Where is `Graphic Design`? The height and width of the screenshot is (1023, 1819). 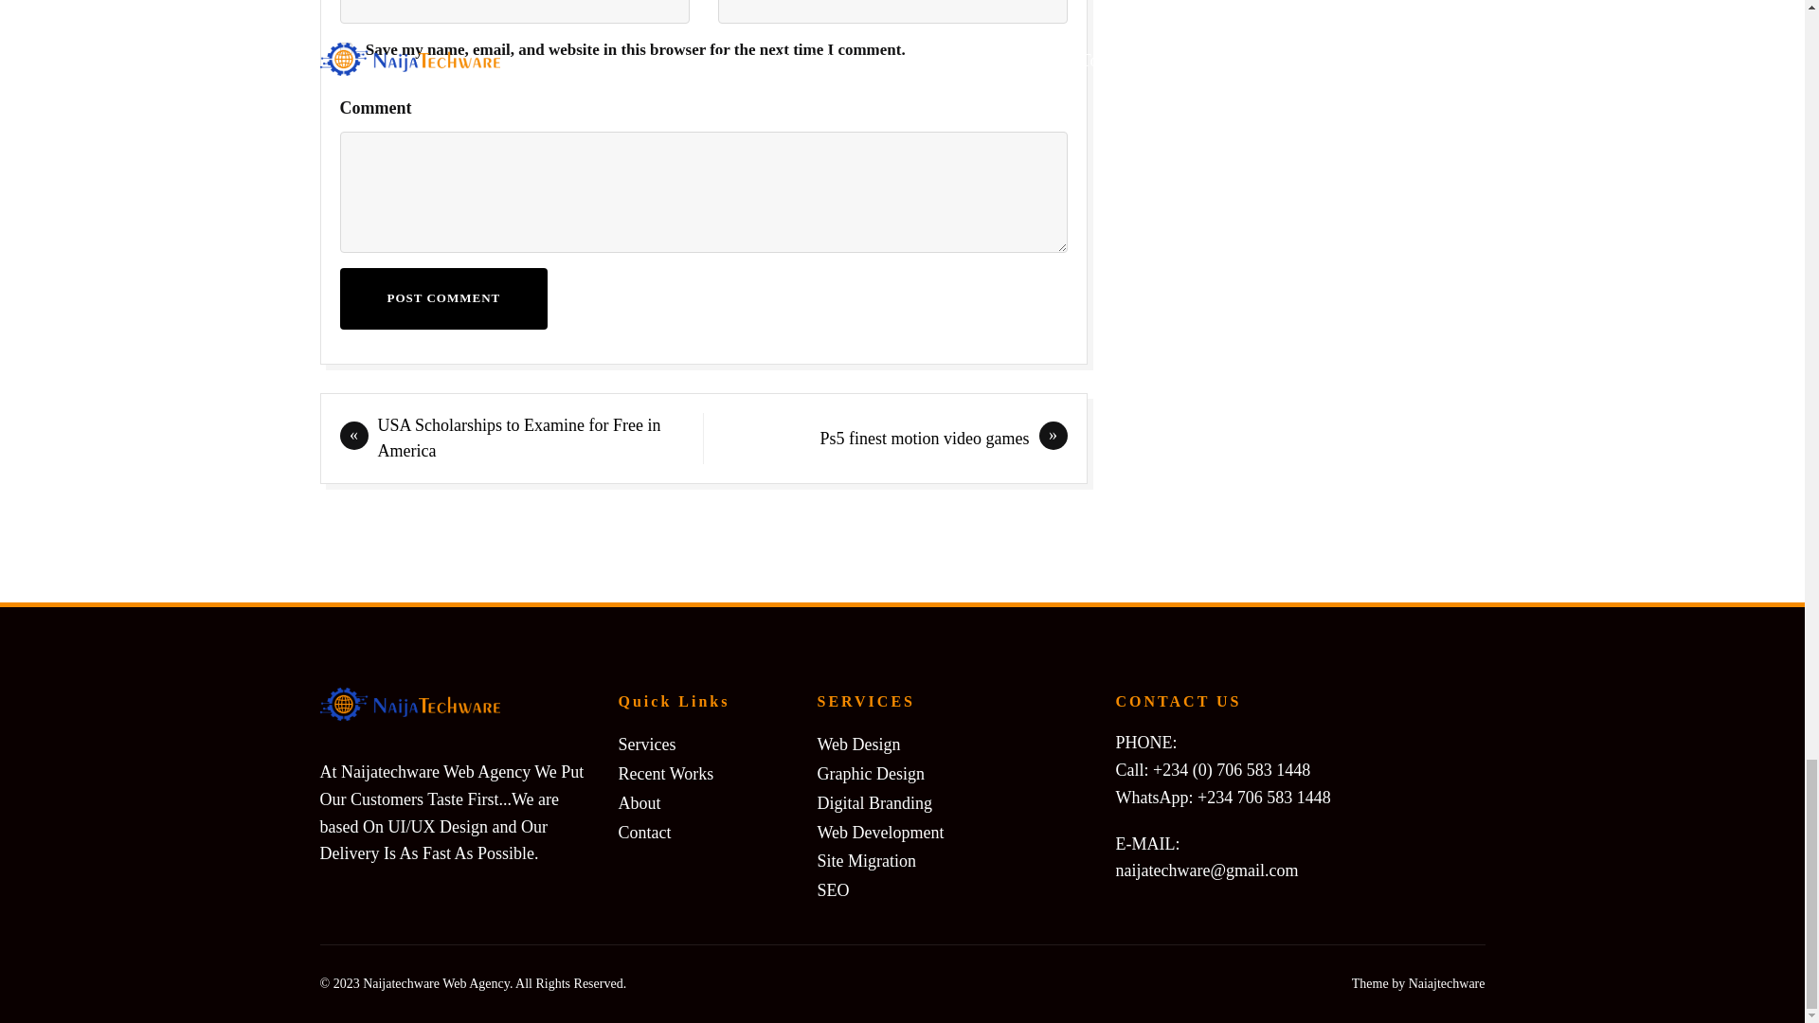
Graphic Design is located at coordinates (870, 774).